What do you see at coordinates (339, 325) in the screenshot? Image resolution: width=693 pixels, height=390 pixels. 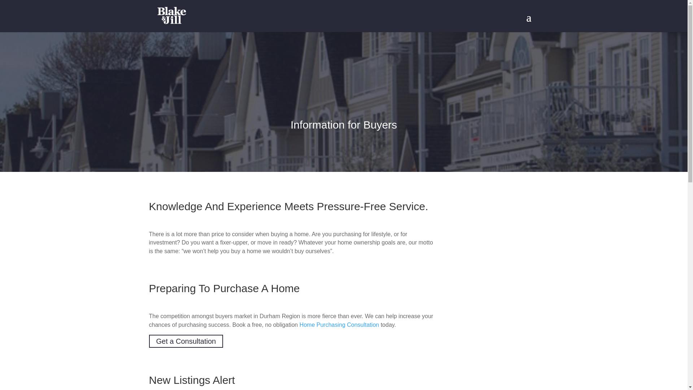 I see `Home Purchasing Consultation` at bounding box center [339, 325].